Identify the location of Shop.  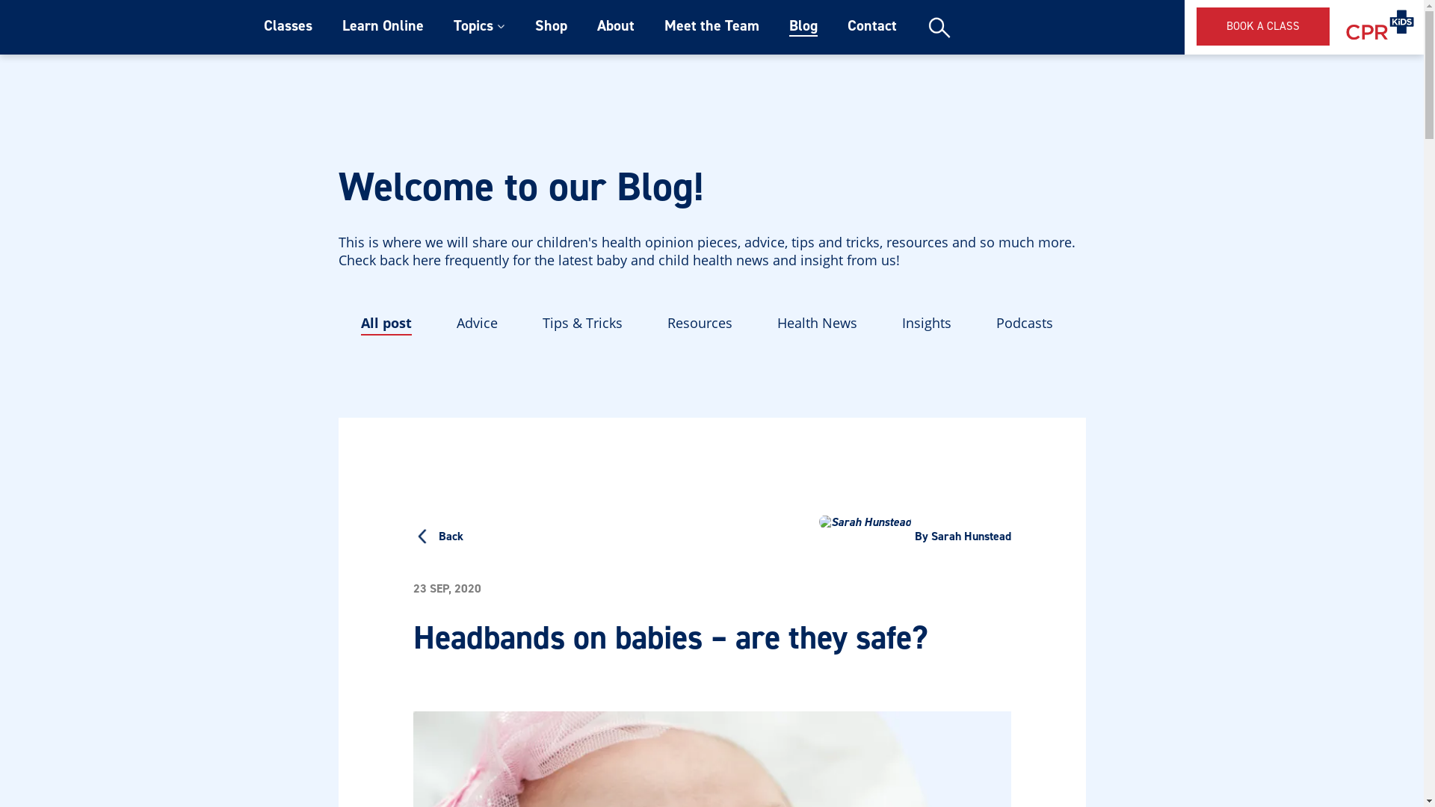
(552, 26).